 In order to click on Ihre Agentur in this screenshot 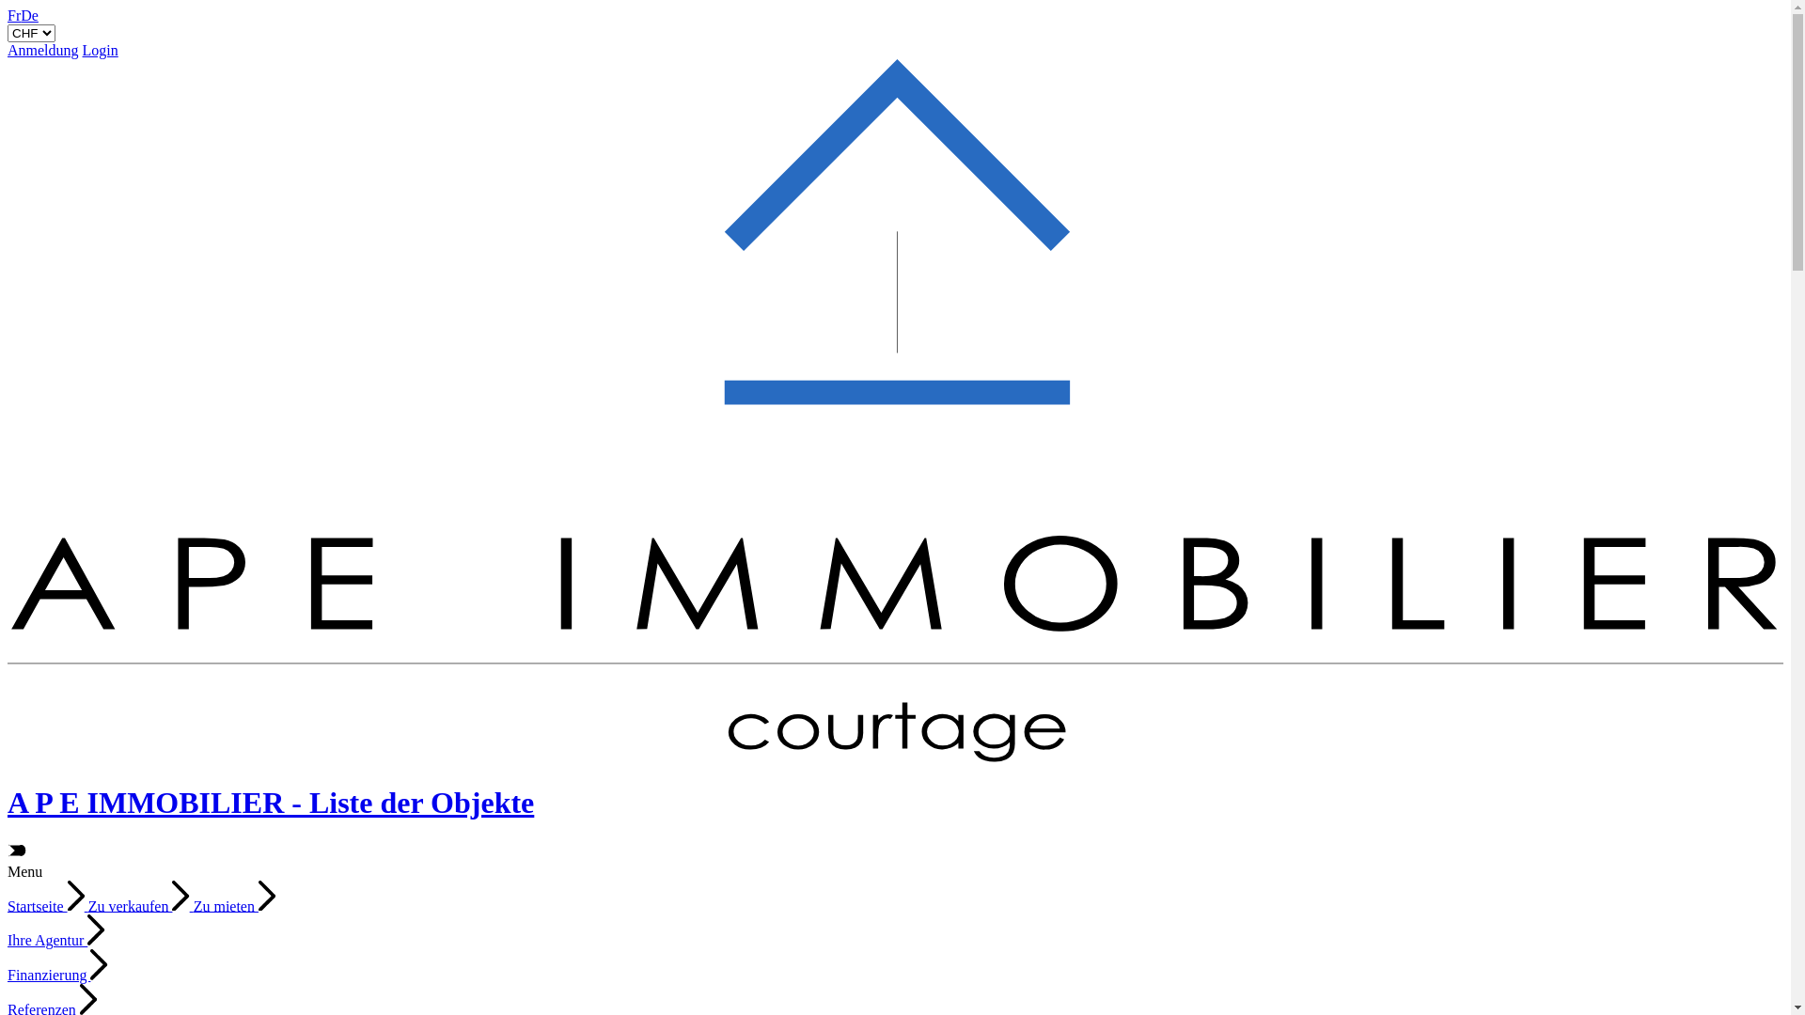, I will do `click(56, 940)`.